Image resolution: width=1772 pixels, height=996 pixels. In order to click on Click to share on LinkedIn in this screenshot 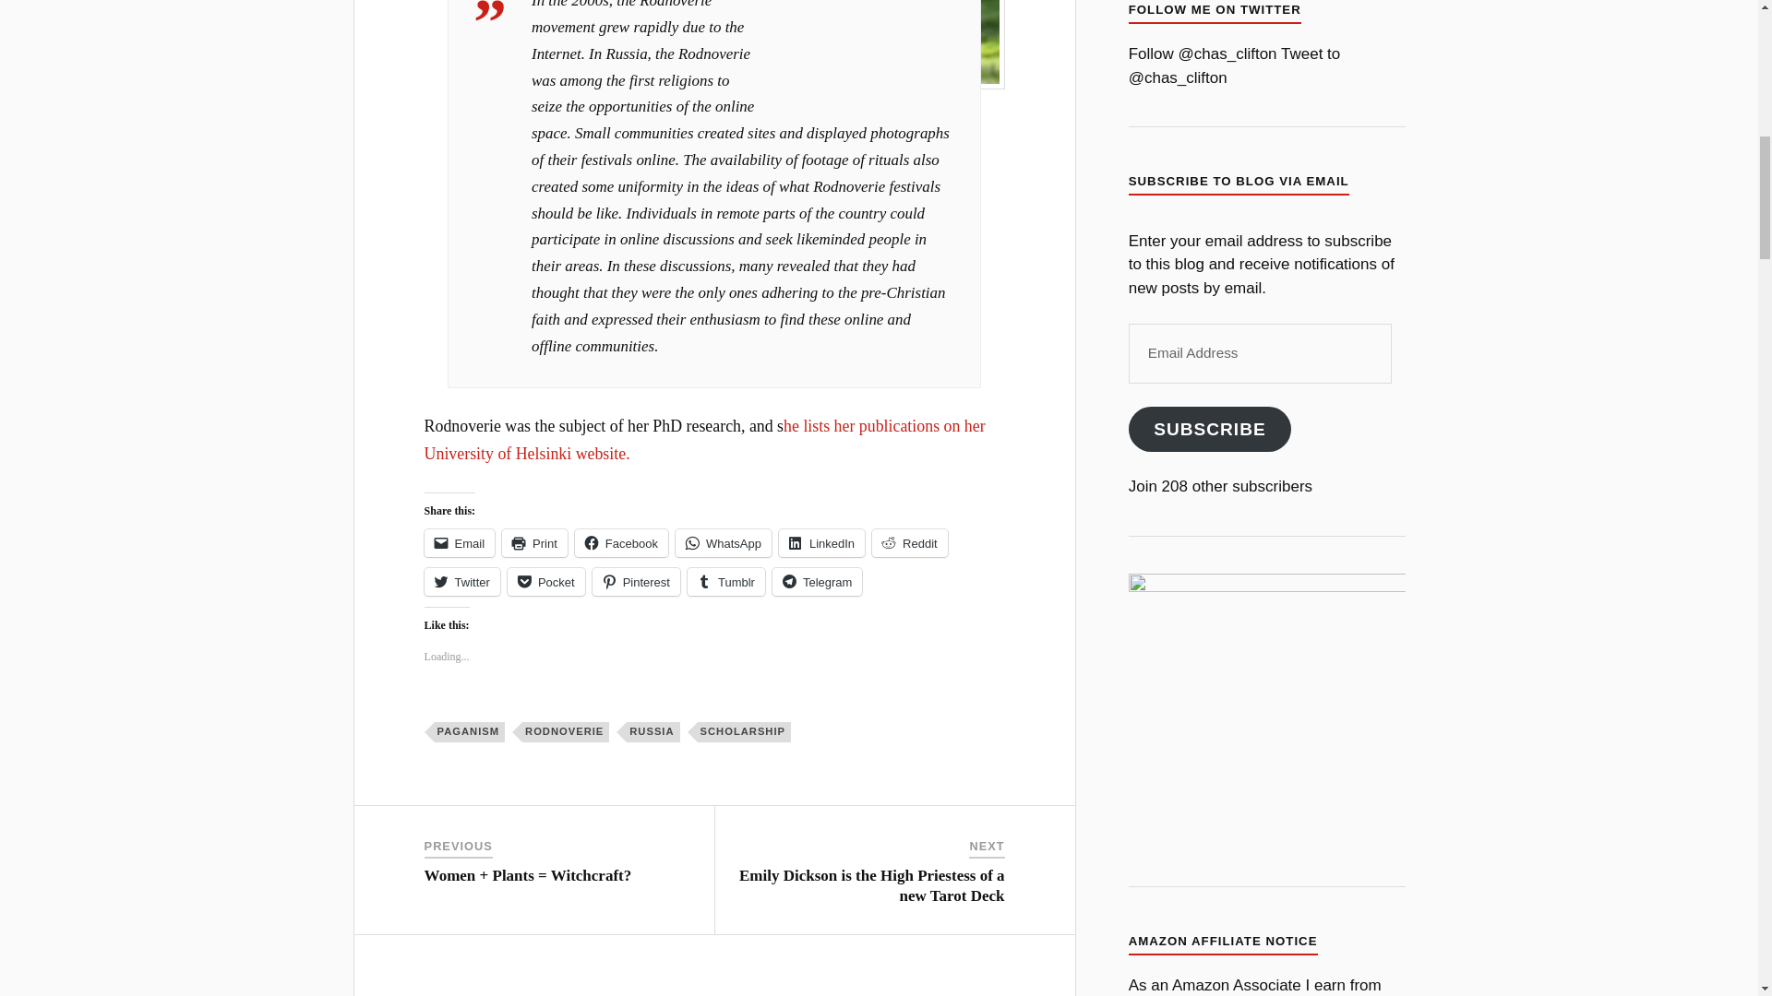, I will do `click(821, 542)`.